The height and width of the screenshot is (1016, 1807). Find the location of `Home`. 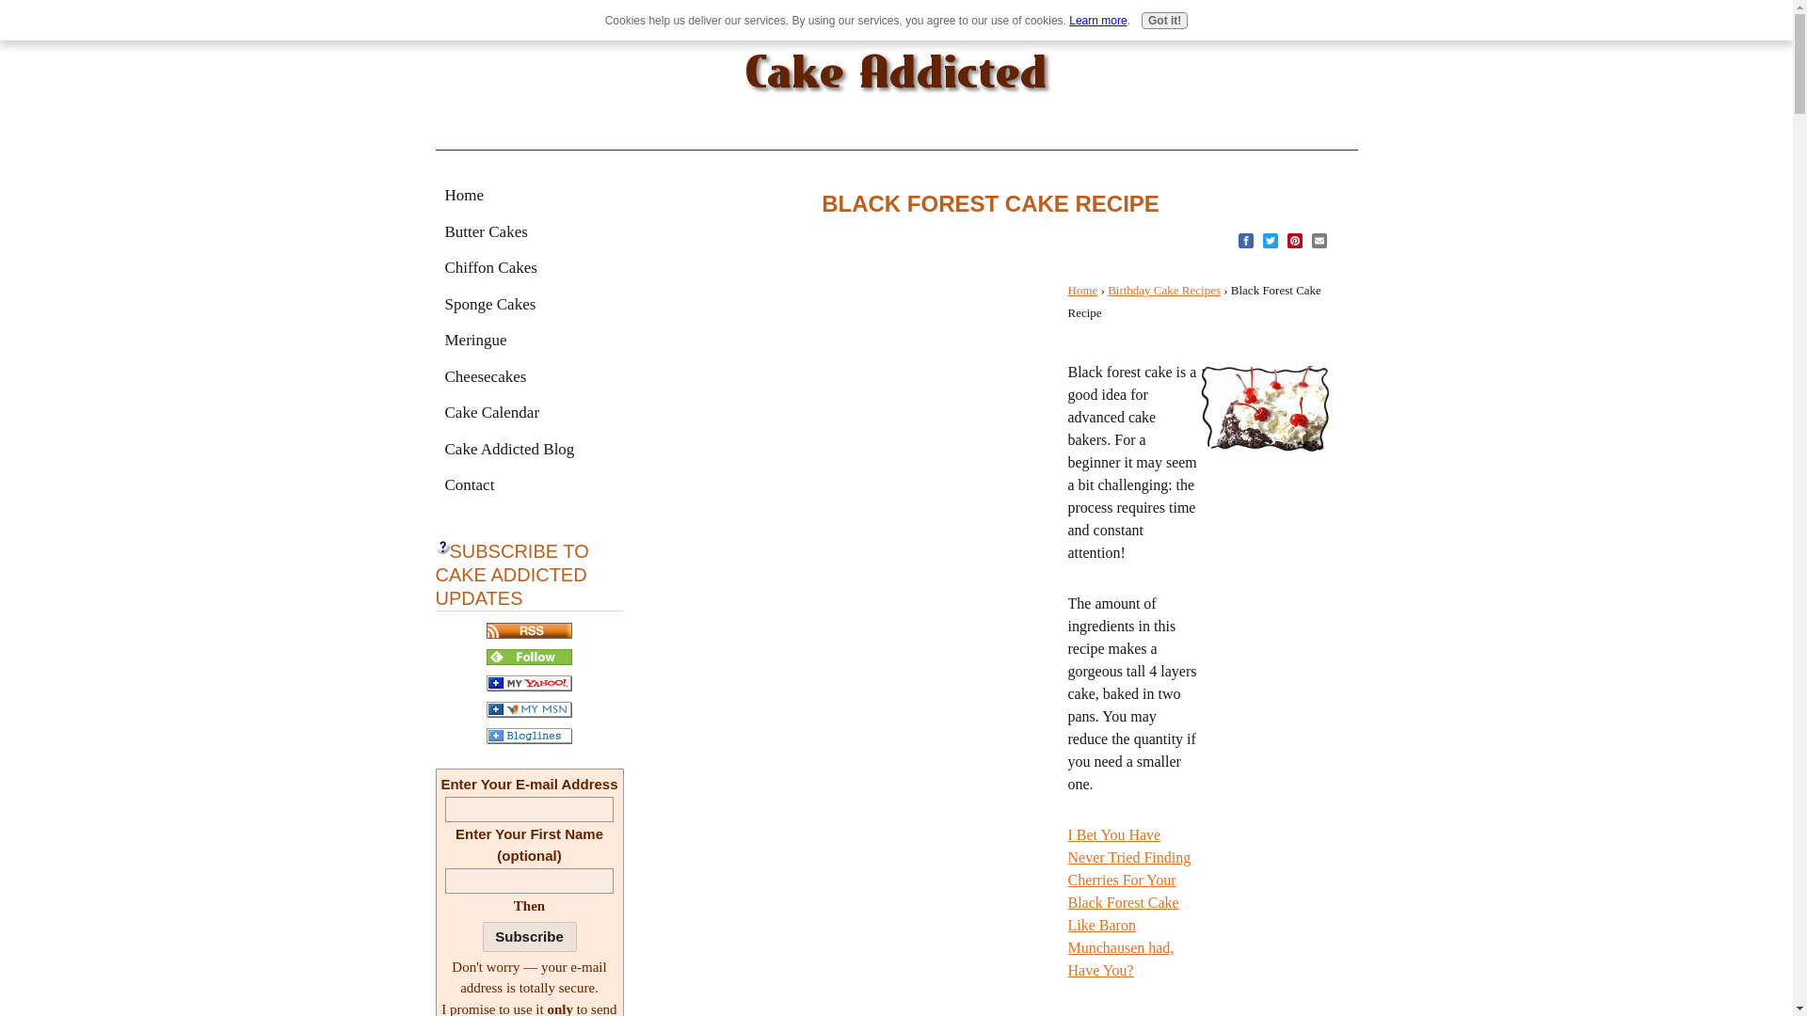

Home is located at coordinates (1082, 290).